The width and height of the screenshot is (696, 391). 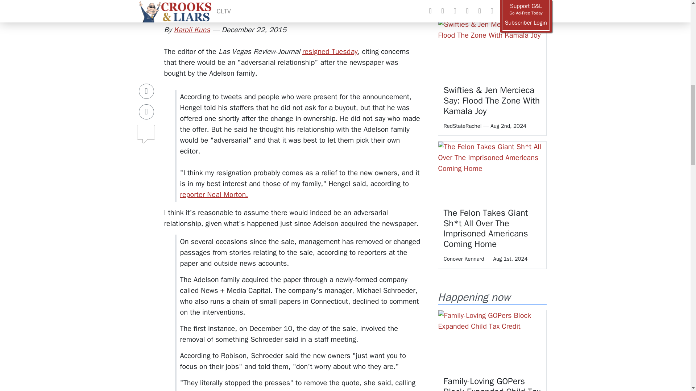 What do you see at coordinates (146, 43) in the screenshot?
I see `Share on Facebook` at bounding box center [146, 43].